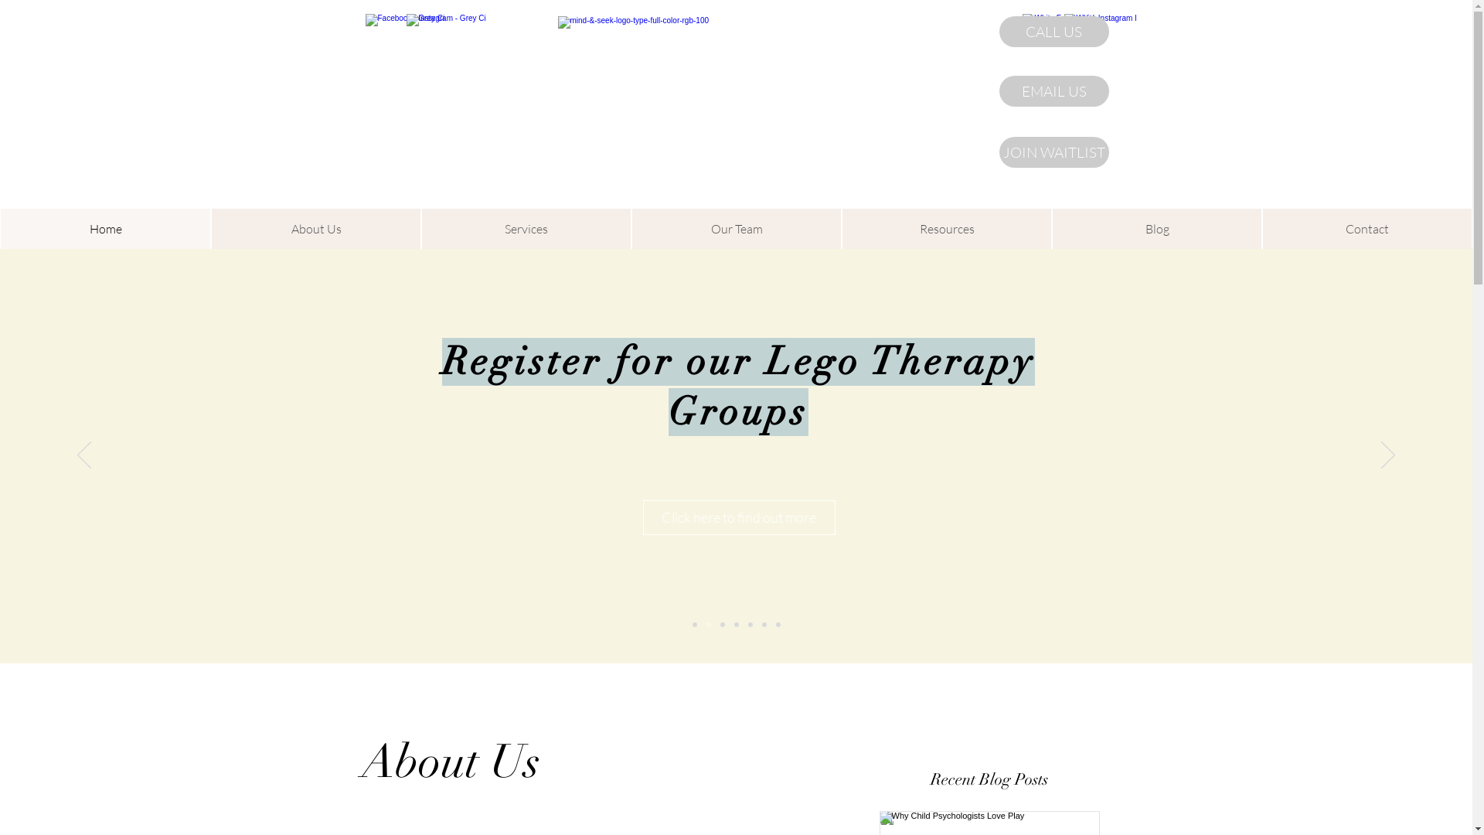 This screenshot has width=1484, height=835. Describe the element at coordinates (451, 762) in the screenshot. I see `About Us` at that location.